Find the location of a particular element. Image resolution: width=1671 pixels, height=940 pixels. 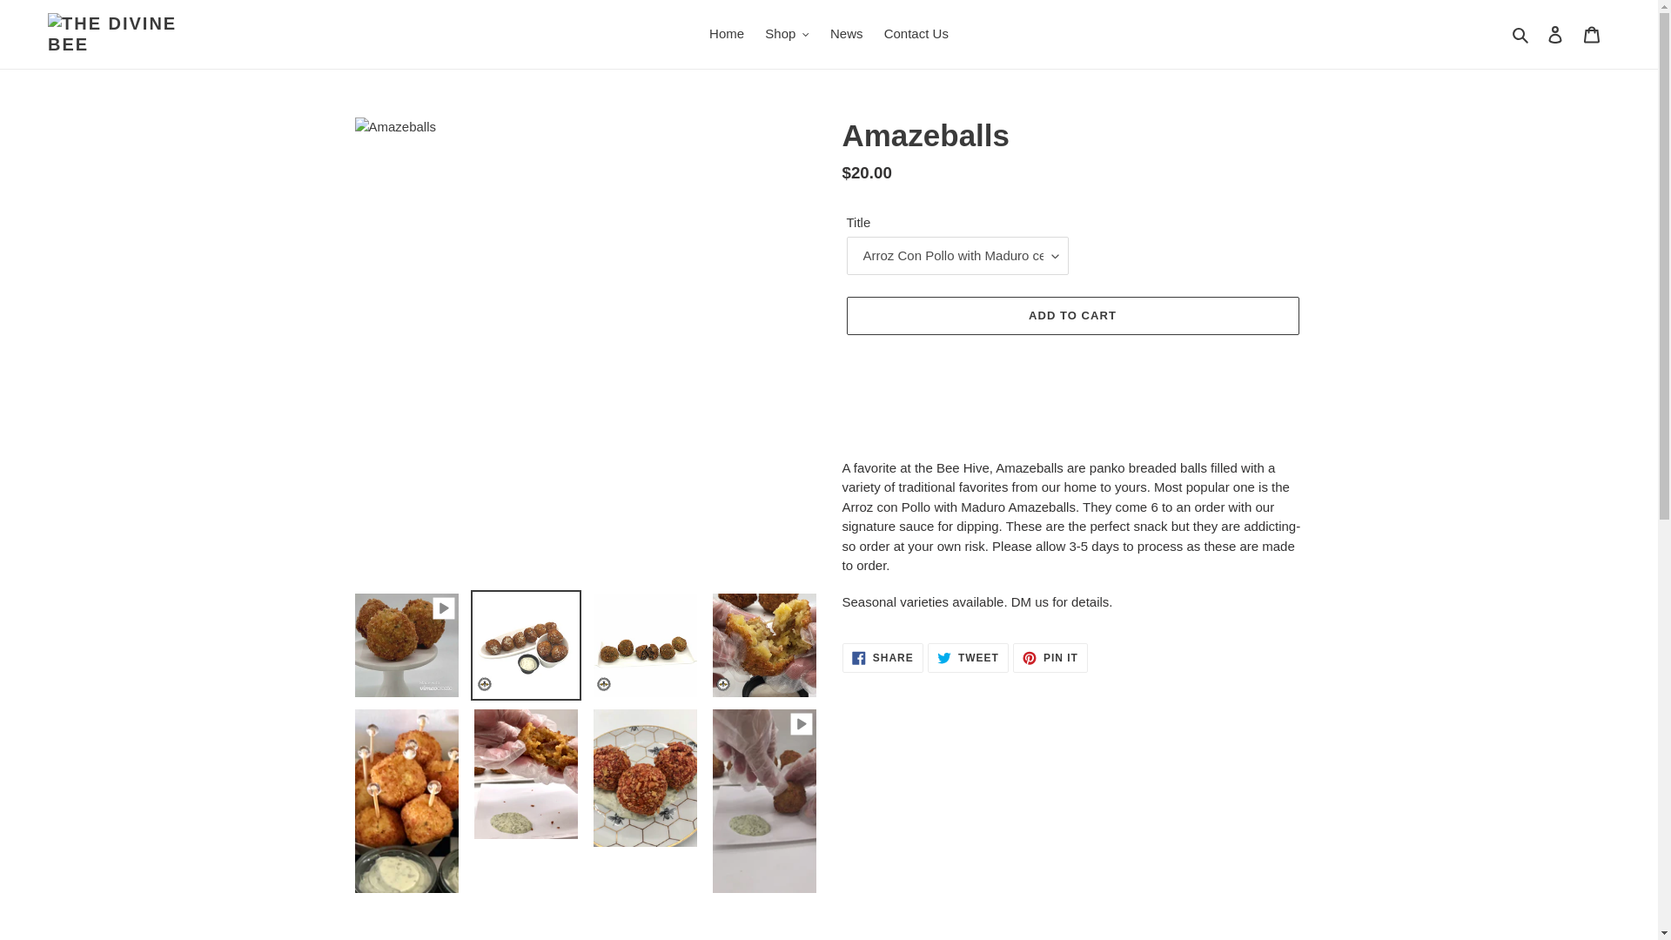

Cart is located at coordinates (1592, 34).